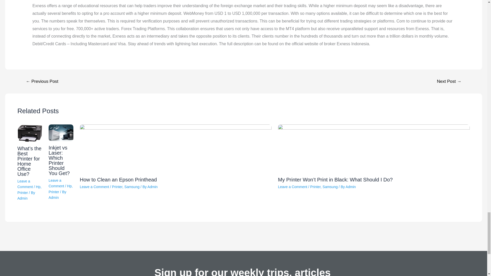 This screenshot has width=491, height=276. What do you see at coordinates (54, 197) in the screenshot?
I see `View all posts by Admin` at bounding box center [54, 197].